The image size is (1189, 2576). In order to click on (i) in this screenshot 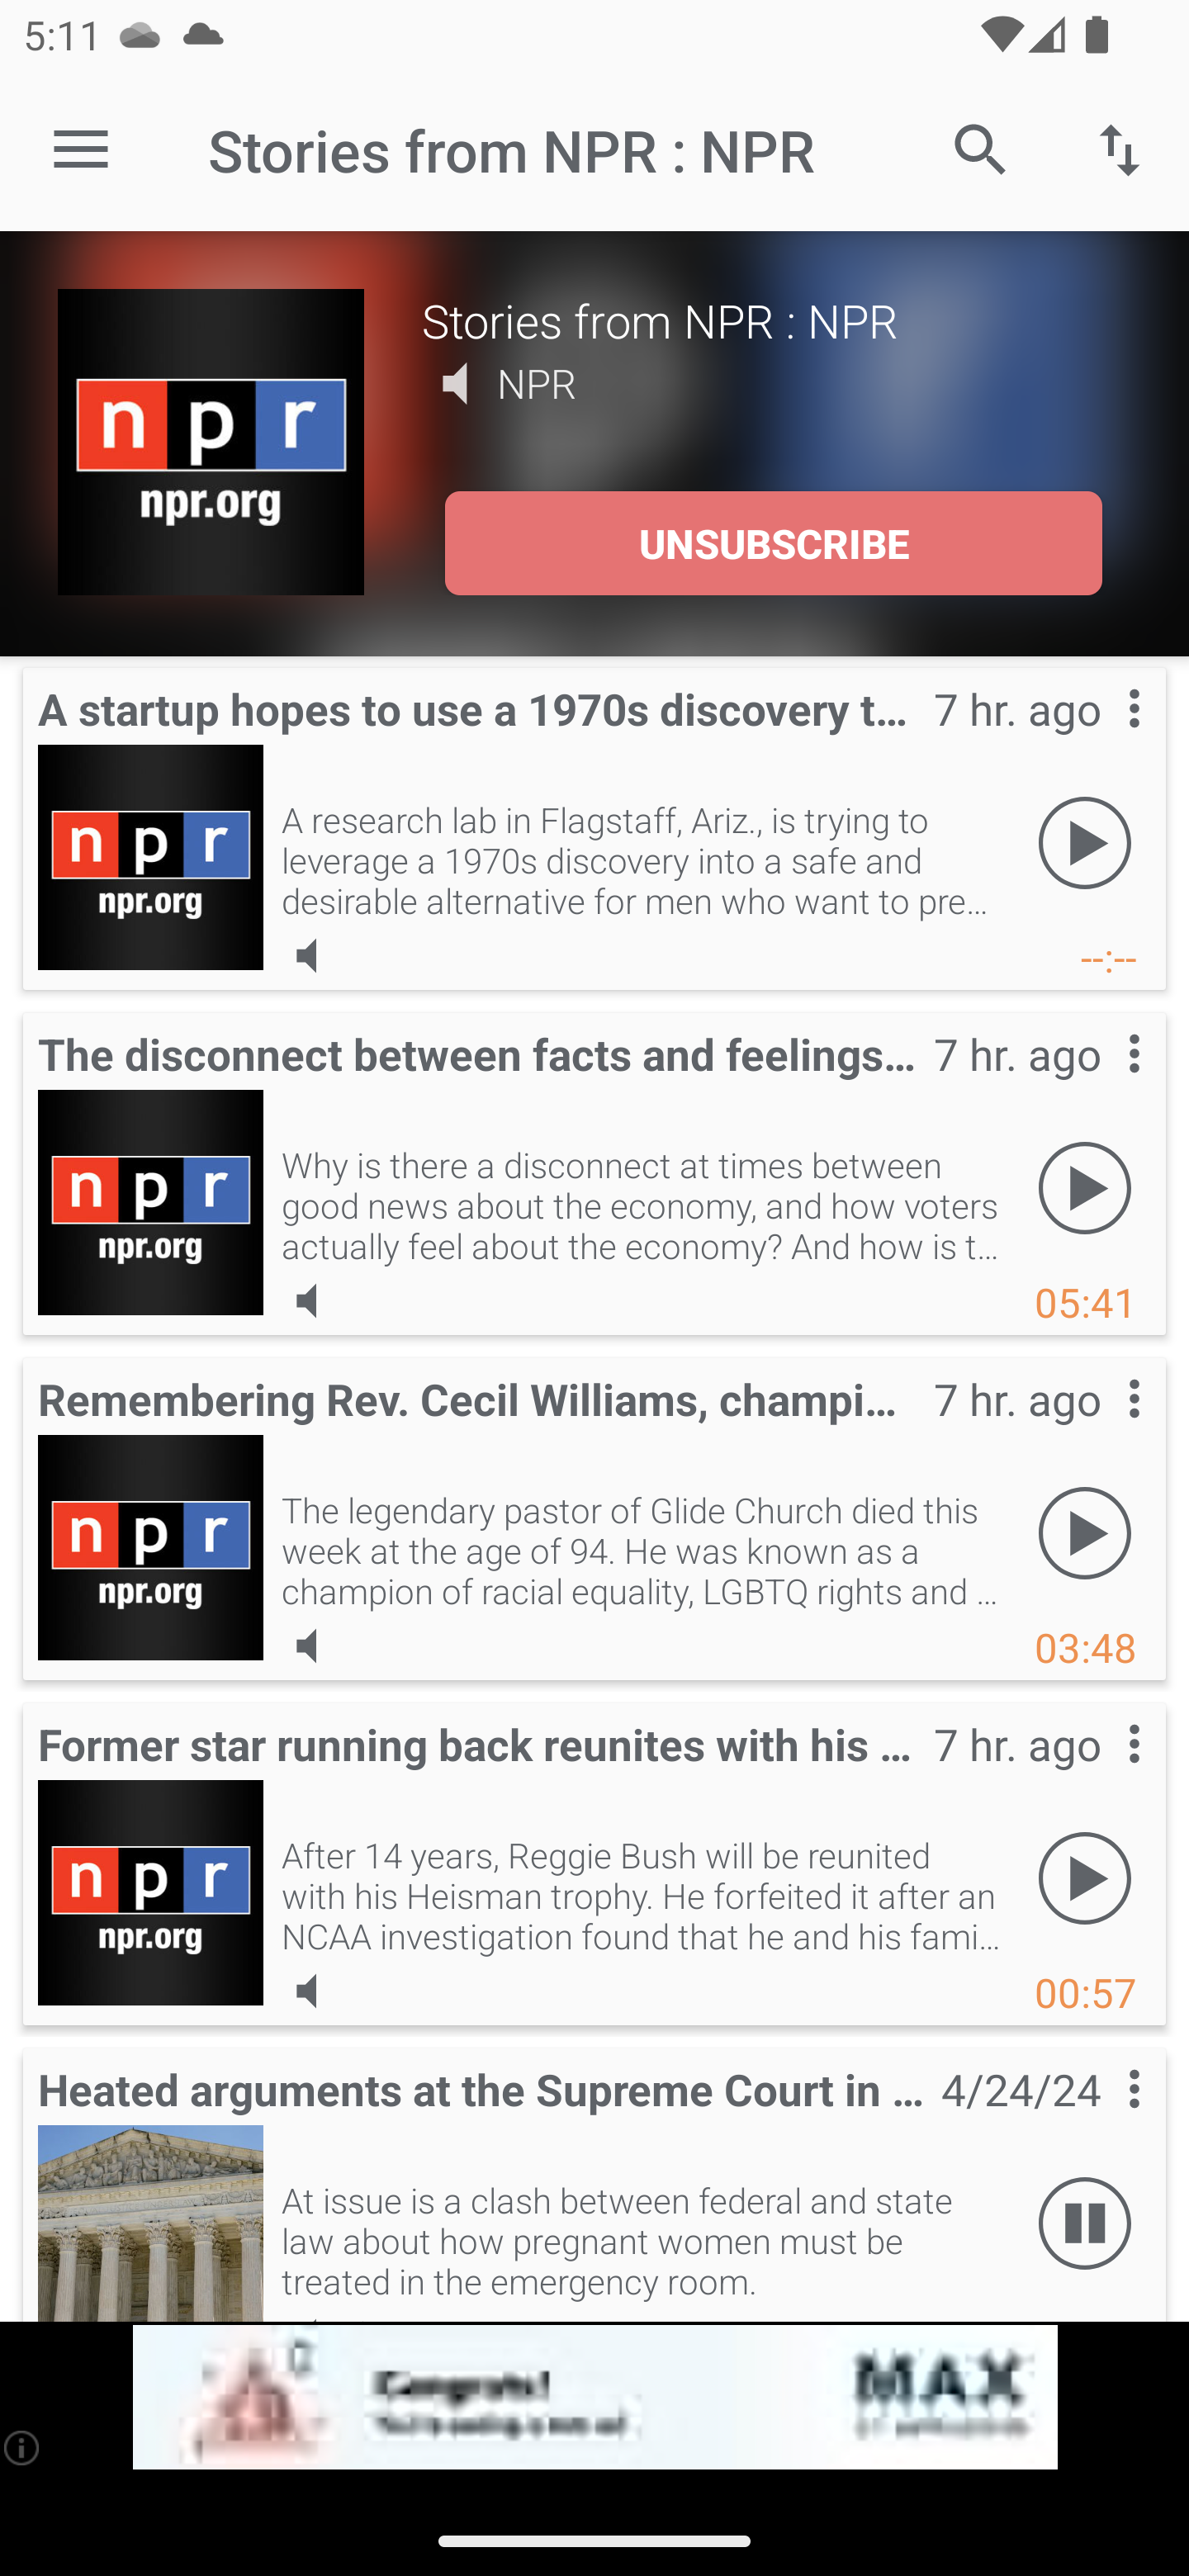, I will do `click(23, 2447)`.